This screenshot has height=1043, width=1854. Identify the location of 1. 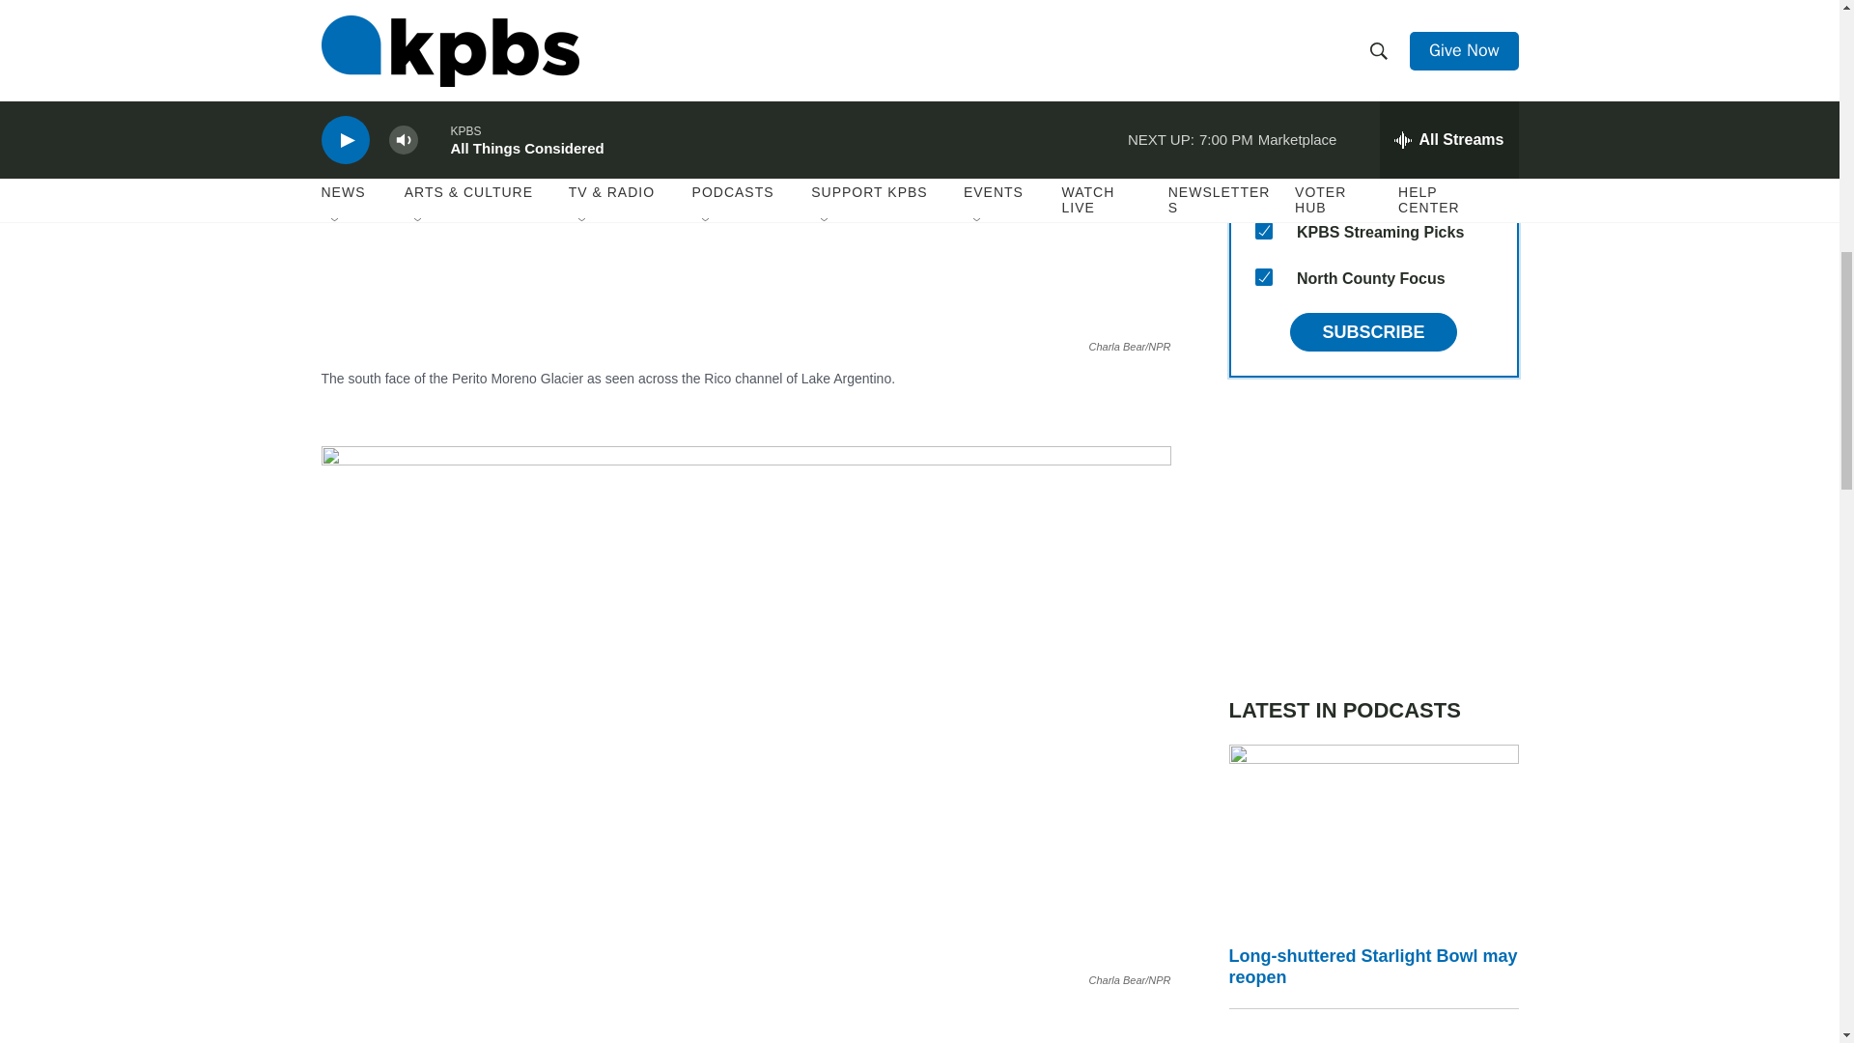
(1263, 183).